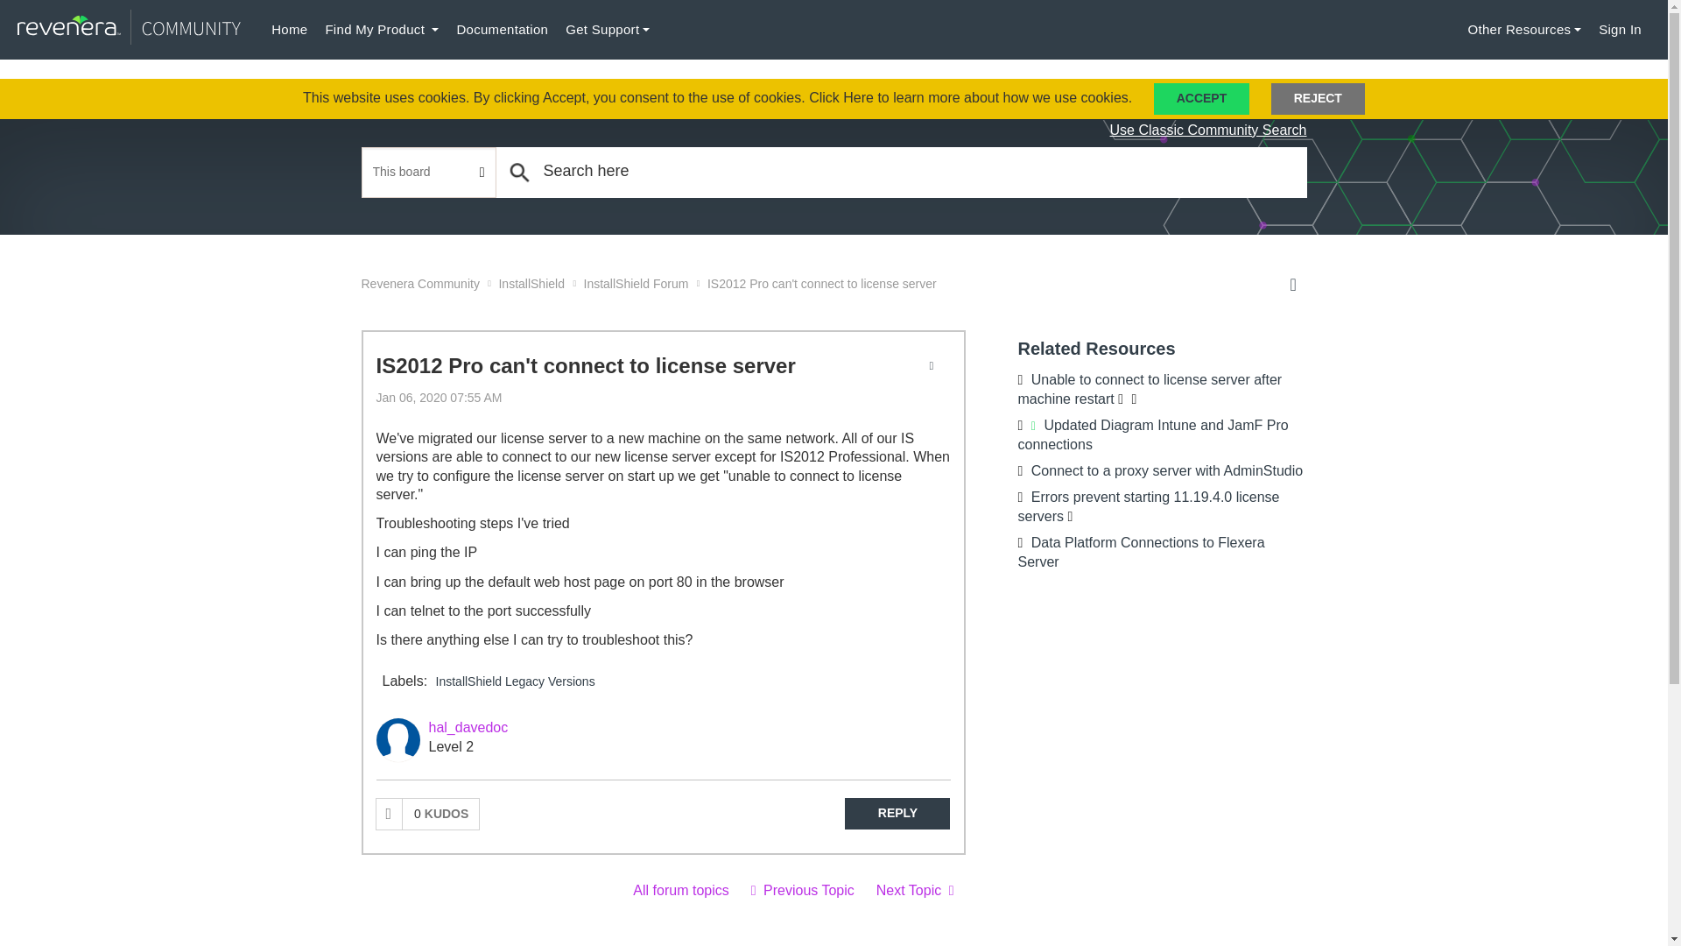 The width and height of the screenshot is (1681, 946). I want to click on Documentation, so click(501, 30).